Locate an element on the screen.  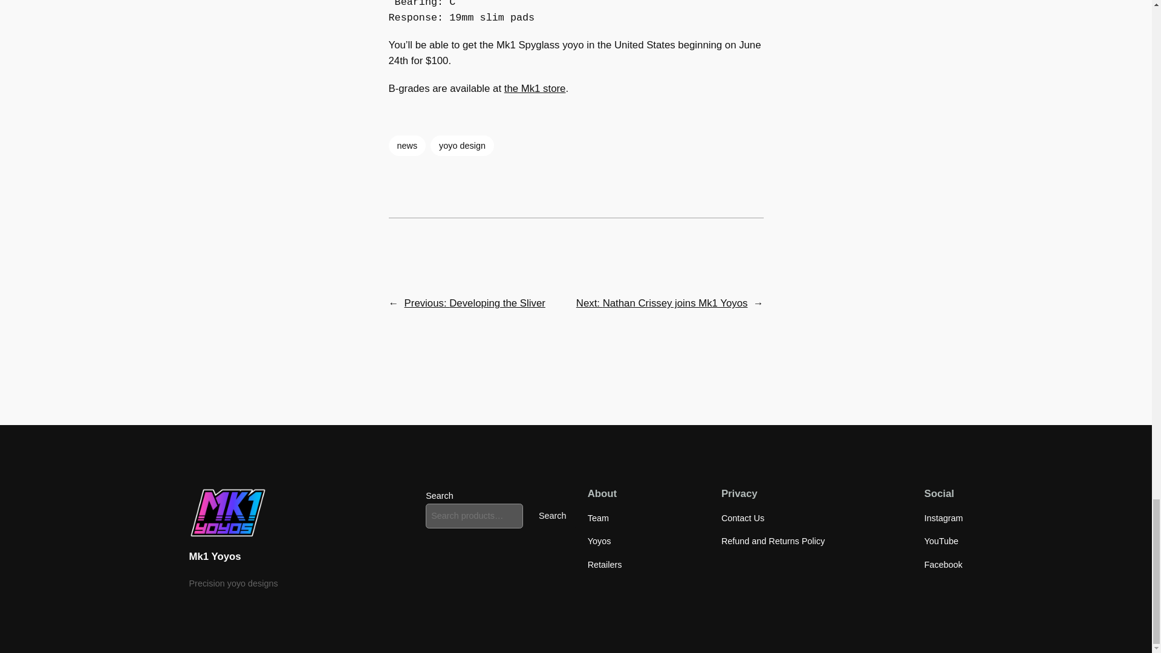
Next: Nathan Crissey joins Mk1 Yoyos is located at coordinates (662, 303).